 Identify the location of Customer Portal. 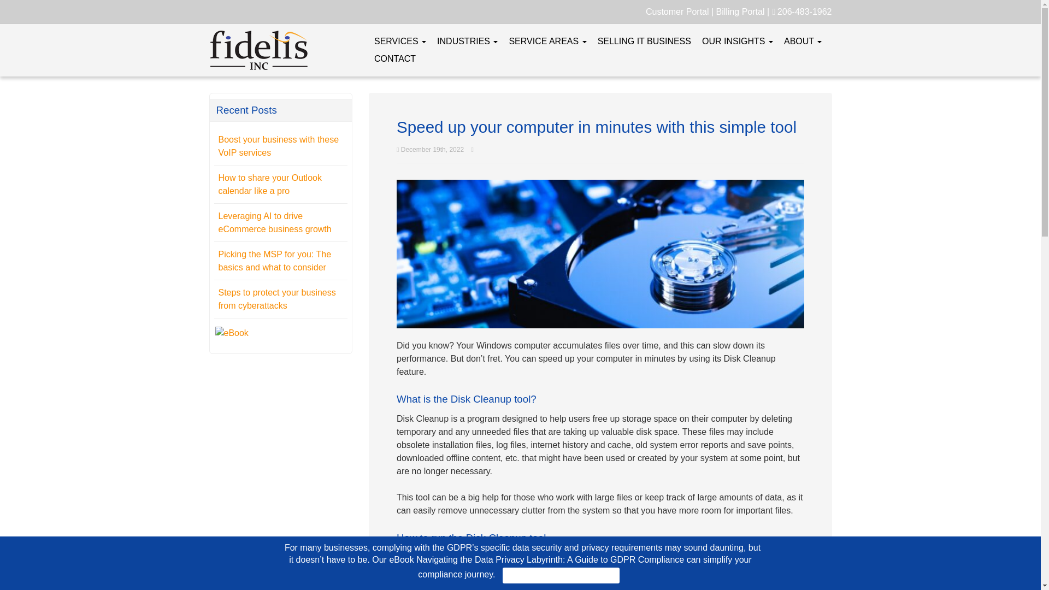
(677, 11).